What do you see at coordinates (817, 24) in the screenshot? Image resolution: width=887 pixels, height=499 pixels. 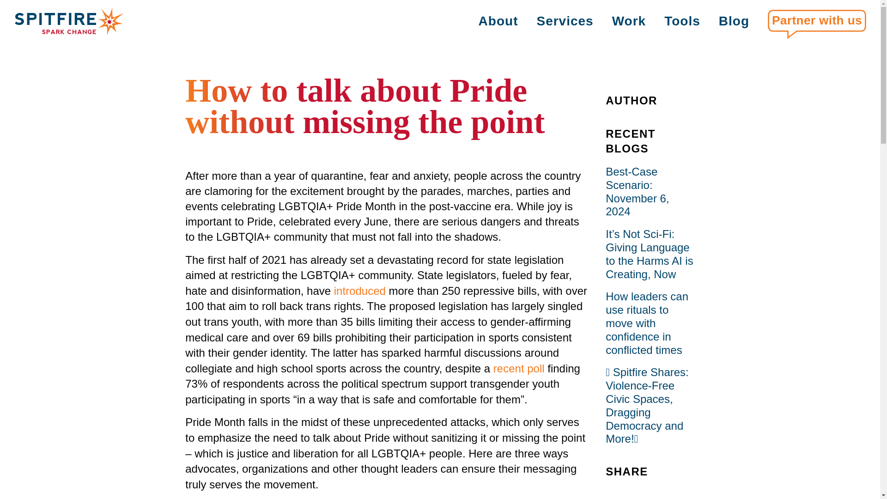 I see `Partner with us` at bounding box center [817, 24].